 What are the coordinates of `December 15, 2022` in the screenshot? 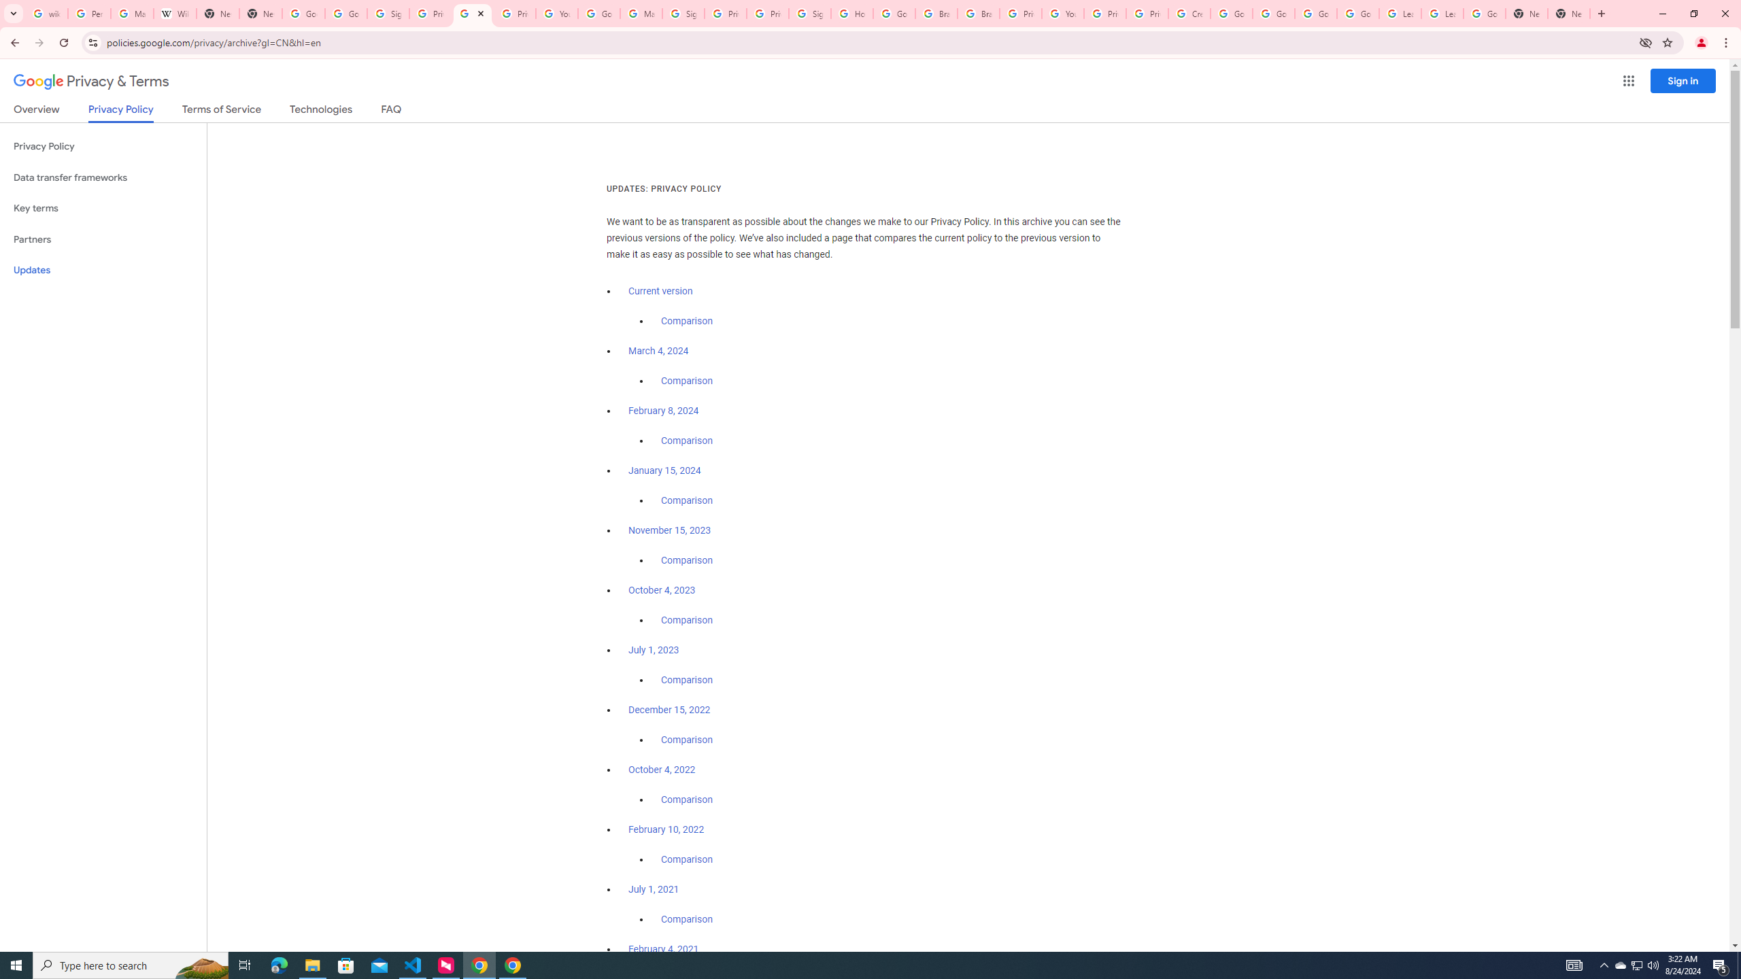 It's located at (669, 710).